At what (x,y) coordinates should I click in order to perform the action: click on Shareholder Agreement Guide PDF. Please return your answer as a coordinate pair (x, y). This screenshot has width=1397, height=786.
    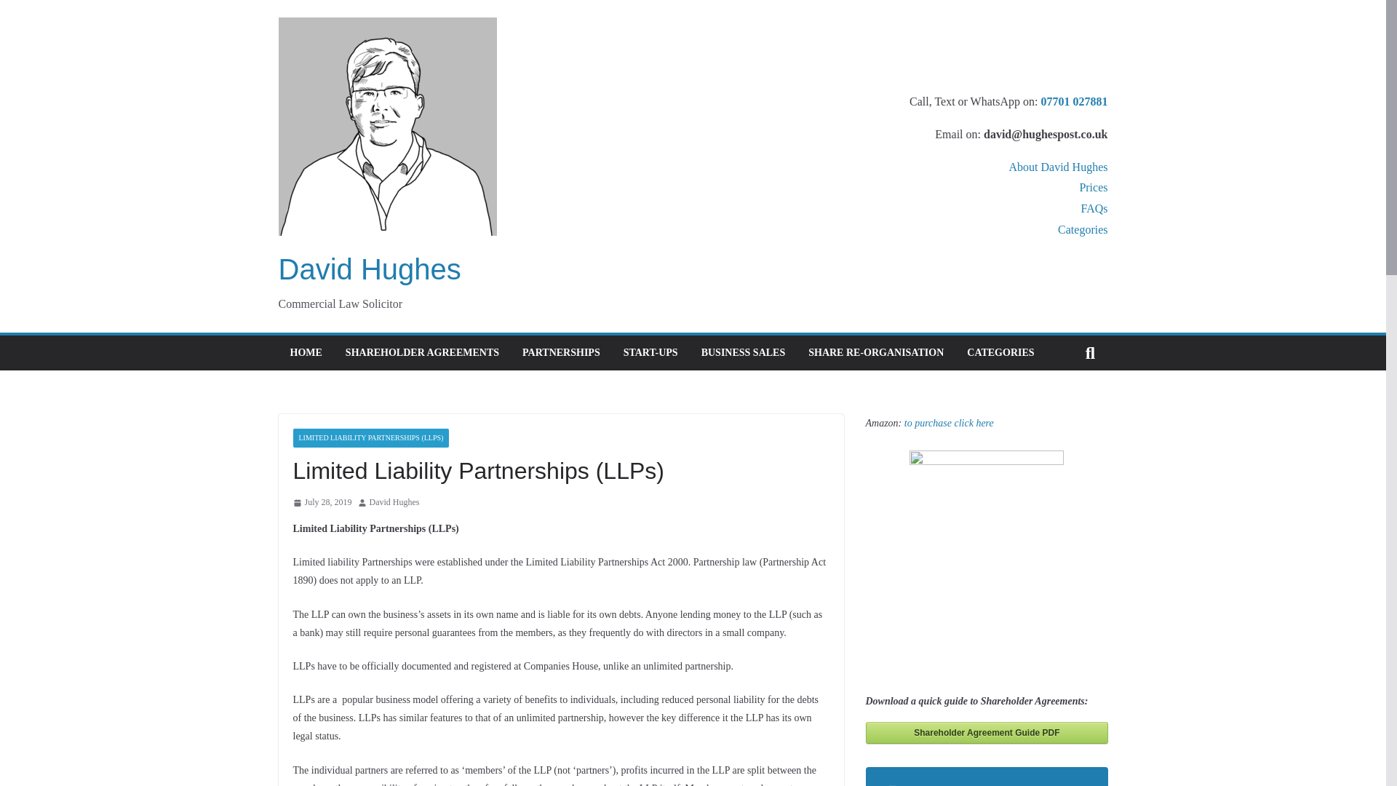
    Looking at the image, I should click on (987, 732).